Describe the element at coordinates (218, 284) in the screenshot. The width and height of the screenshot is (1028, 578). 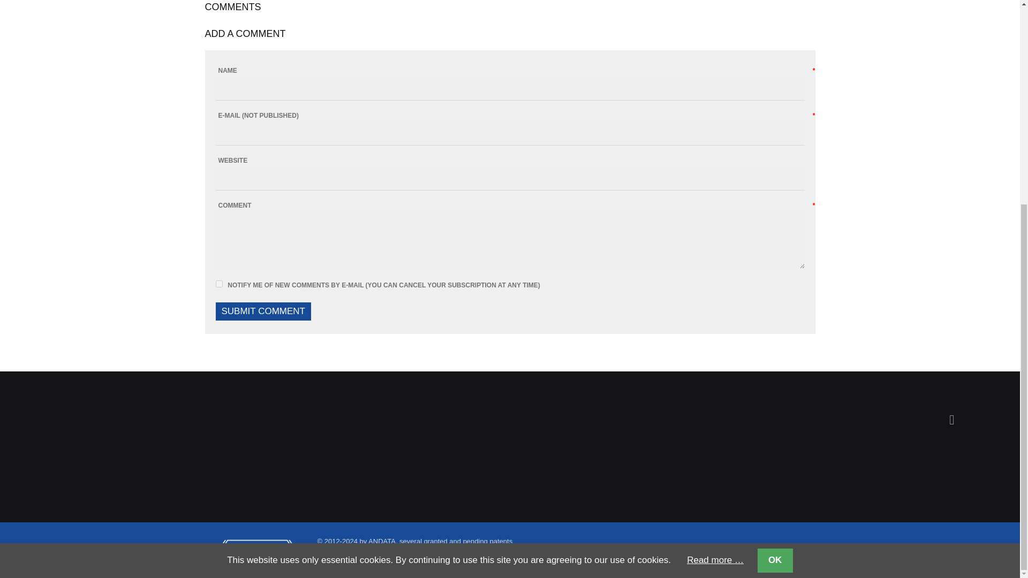
I see `1` at that location.